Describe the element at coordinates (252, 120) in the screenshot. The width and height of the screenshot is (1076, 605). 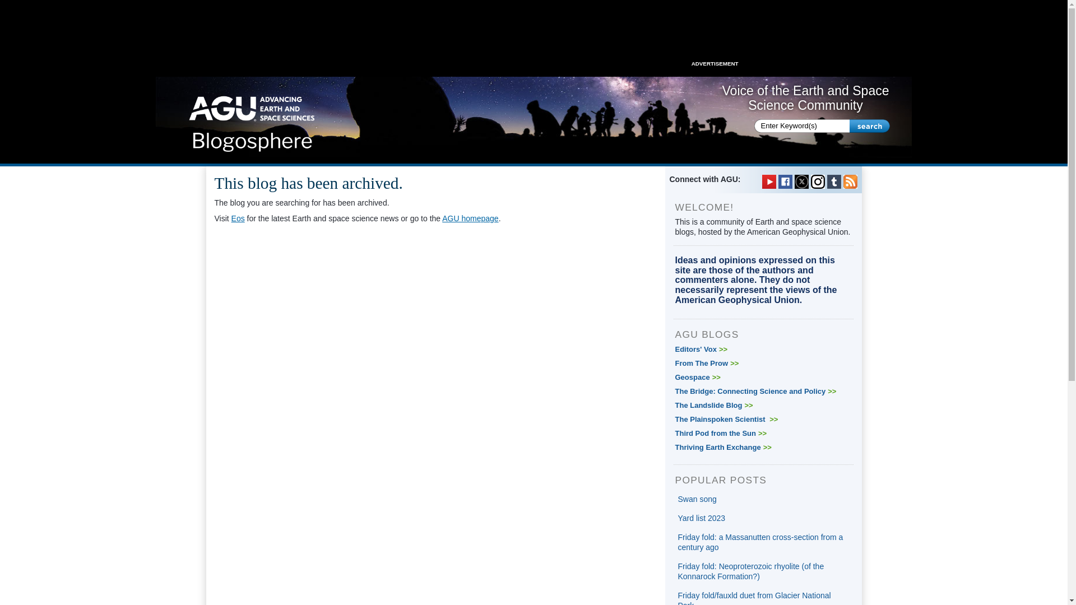
I see `Home` at that location.